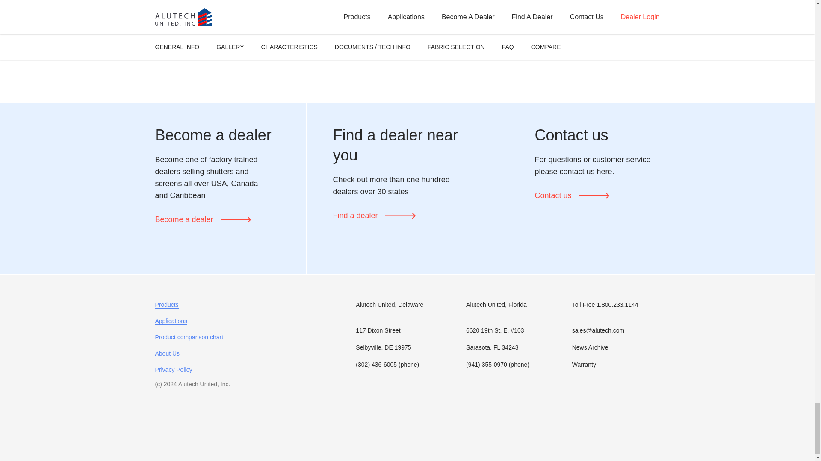 This screenshot has width=821, height=461. What do you see at coordinates (167, 353) in the screenshot?
I see `About Alutech United` at bounding box center [167, 353].